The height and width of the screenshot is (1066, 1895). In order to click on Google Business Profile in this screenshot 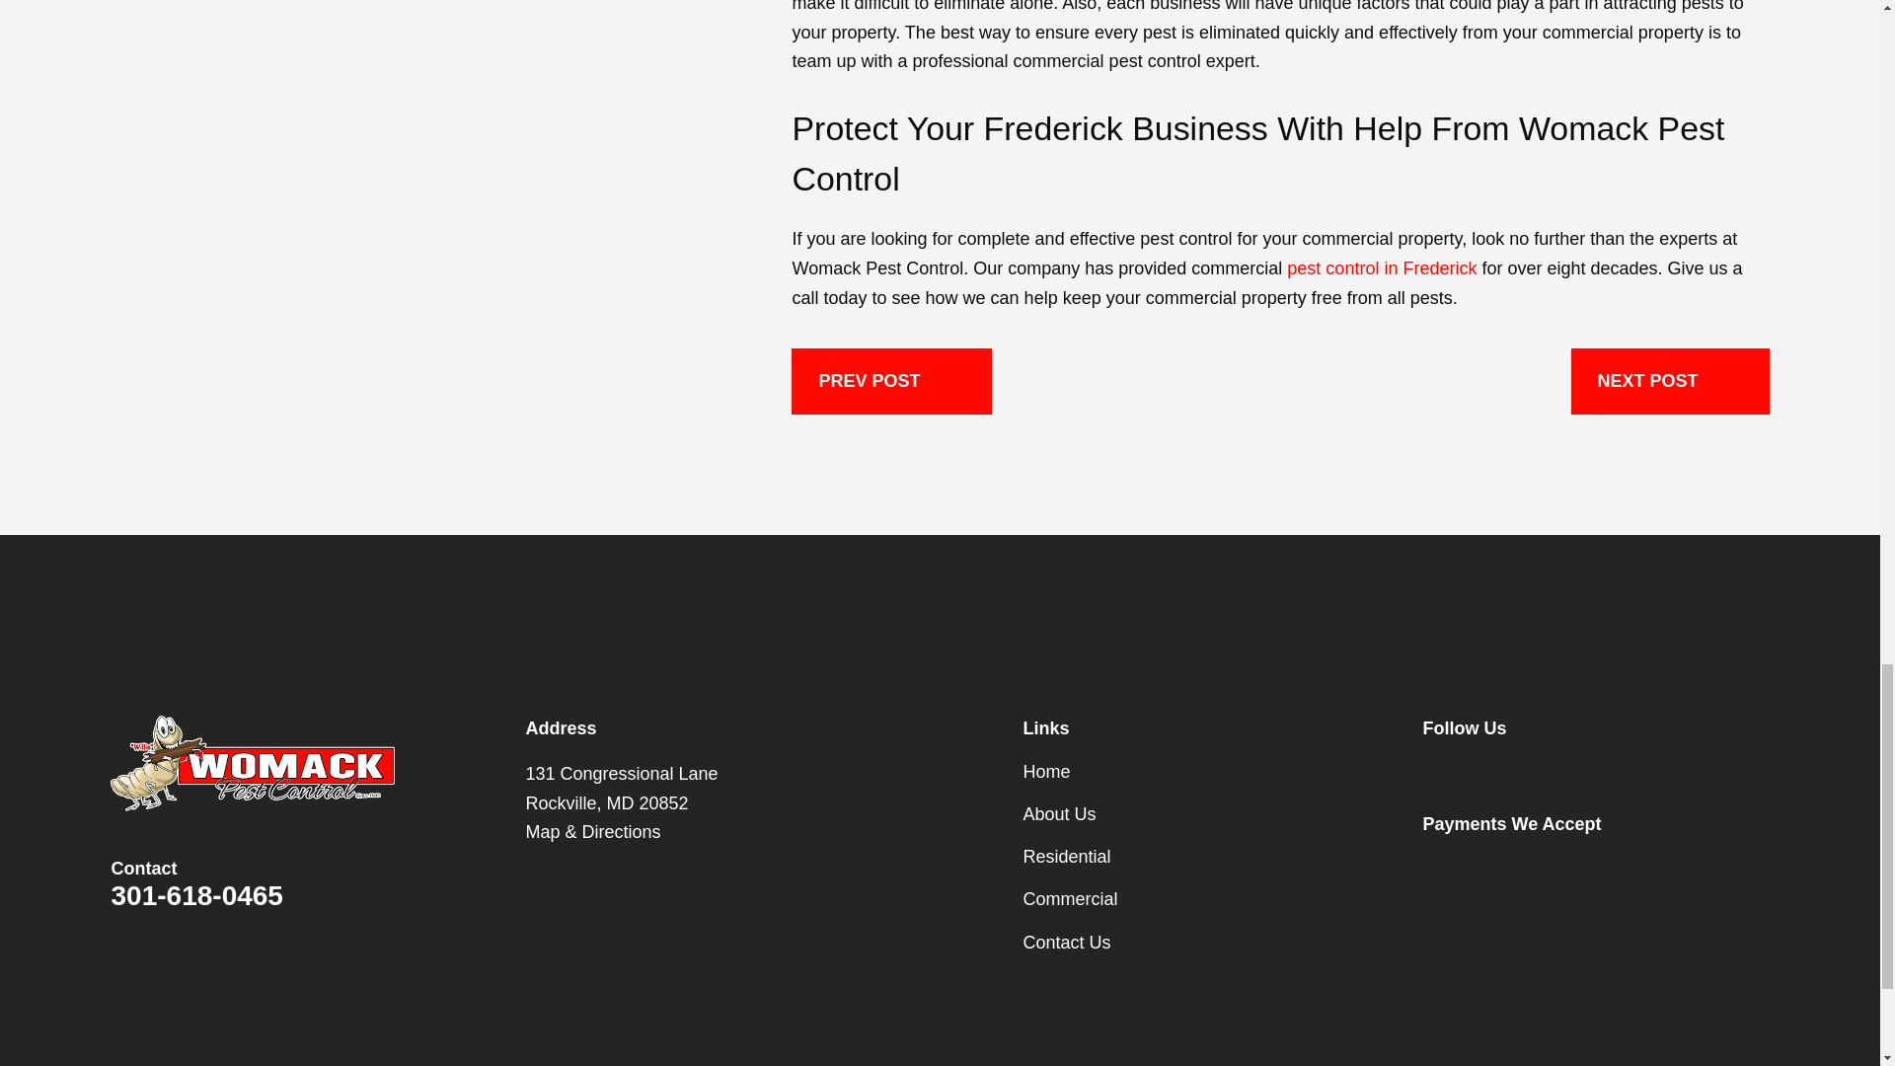, I will do `click(1500, 772)`.